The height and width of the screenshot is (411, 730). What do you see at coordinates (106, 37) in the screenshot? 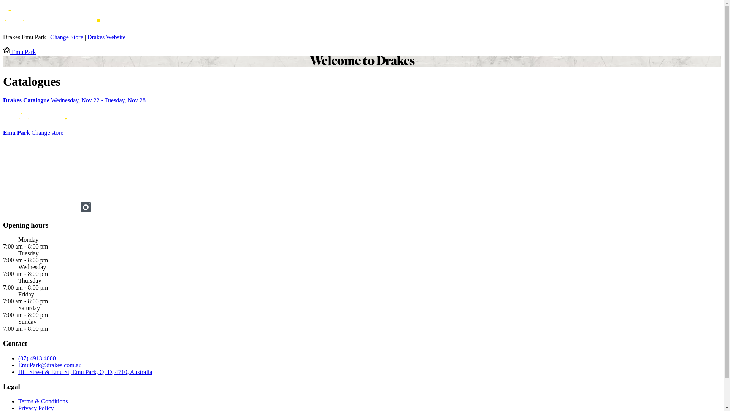
I see `Drakes Website` at bounding box center [106, 37].